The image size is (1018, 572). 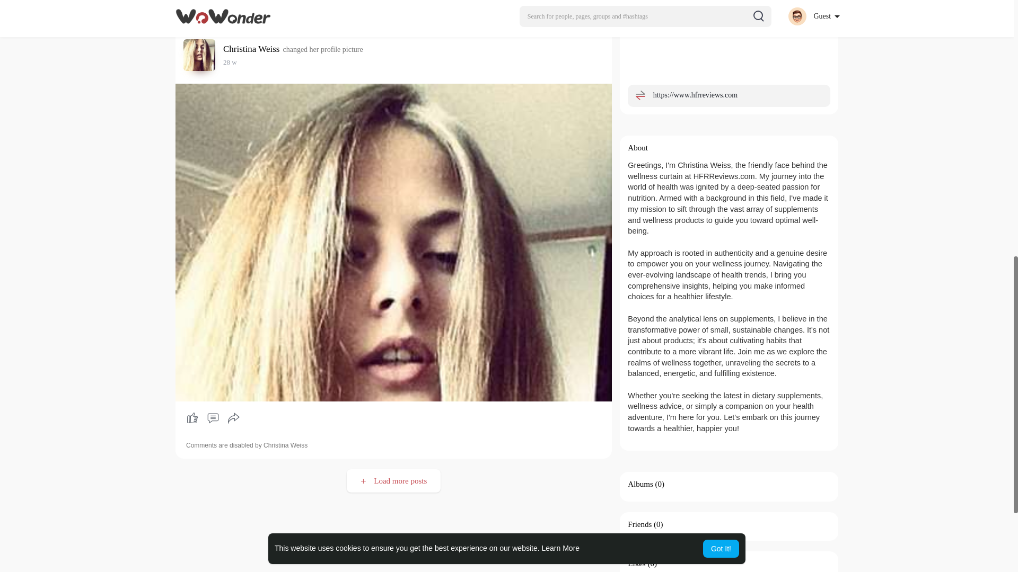 What do you see at coordinates (640, 484) in the screenshot?
I see `Albums` at bounding box center [640, 484].